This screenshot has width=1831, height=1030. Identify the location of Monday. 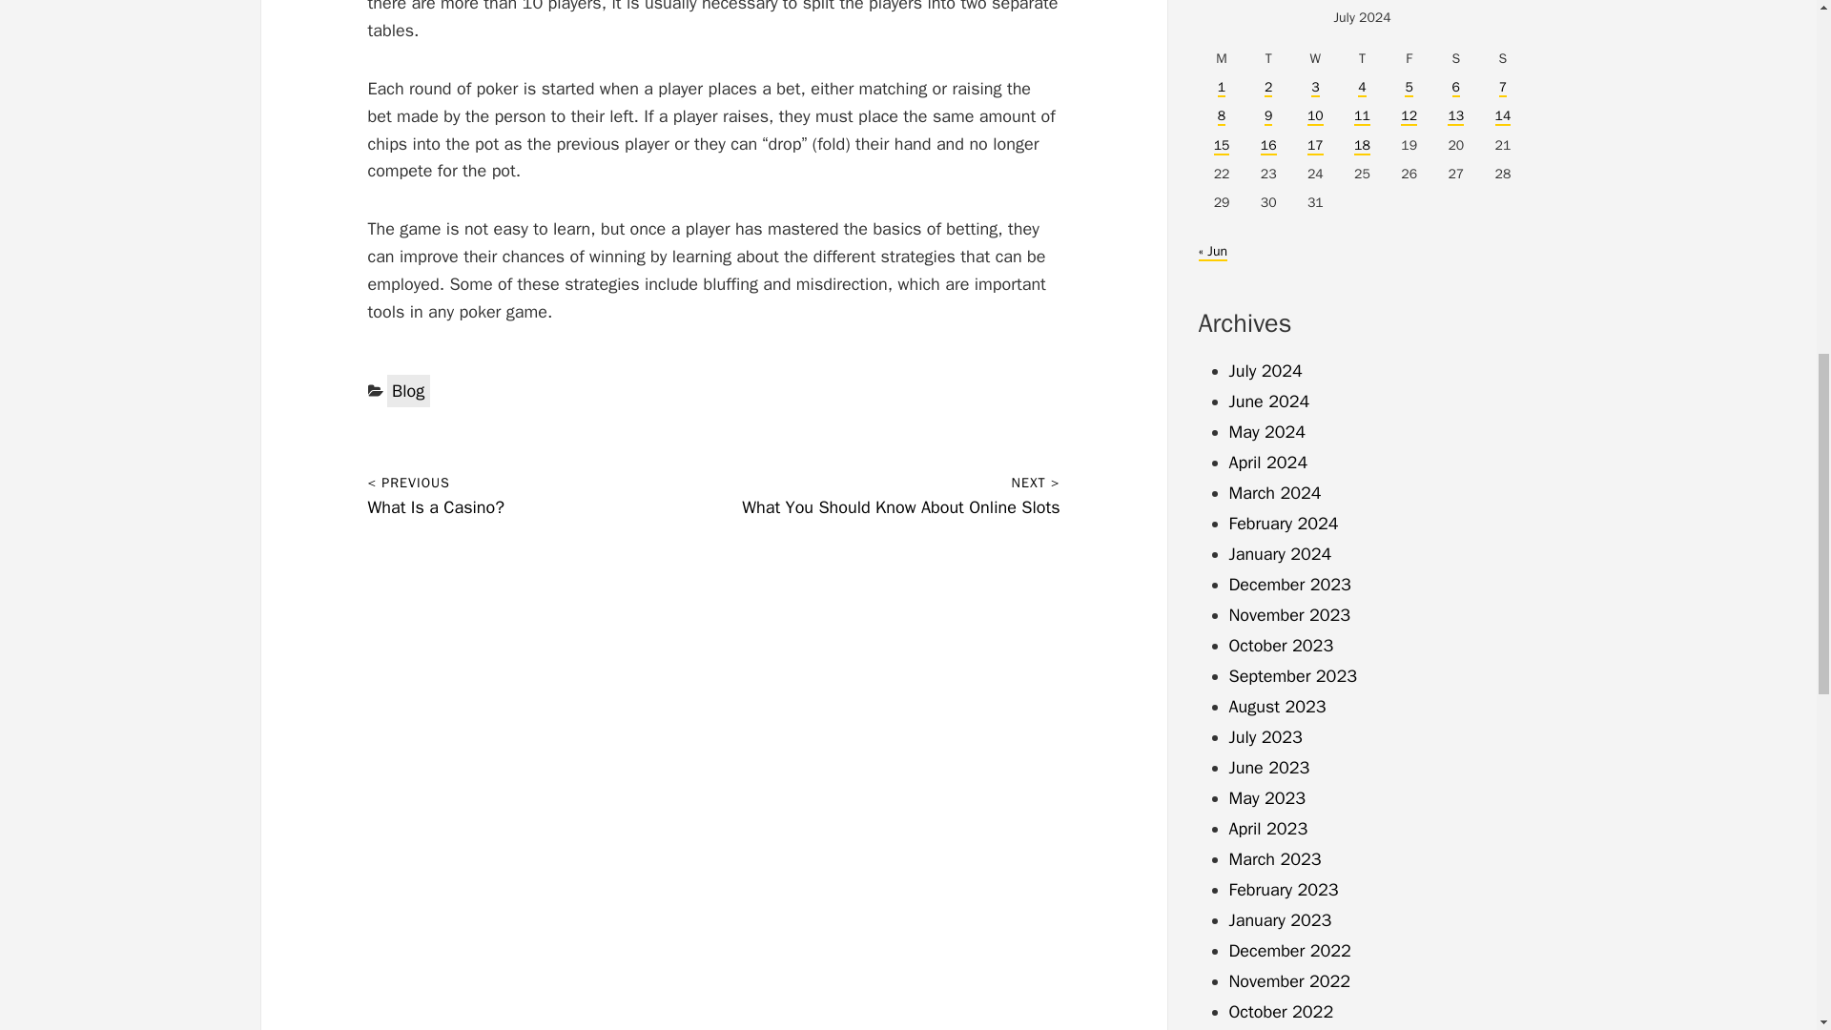
(1221, 57).